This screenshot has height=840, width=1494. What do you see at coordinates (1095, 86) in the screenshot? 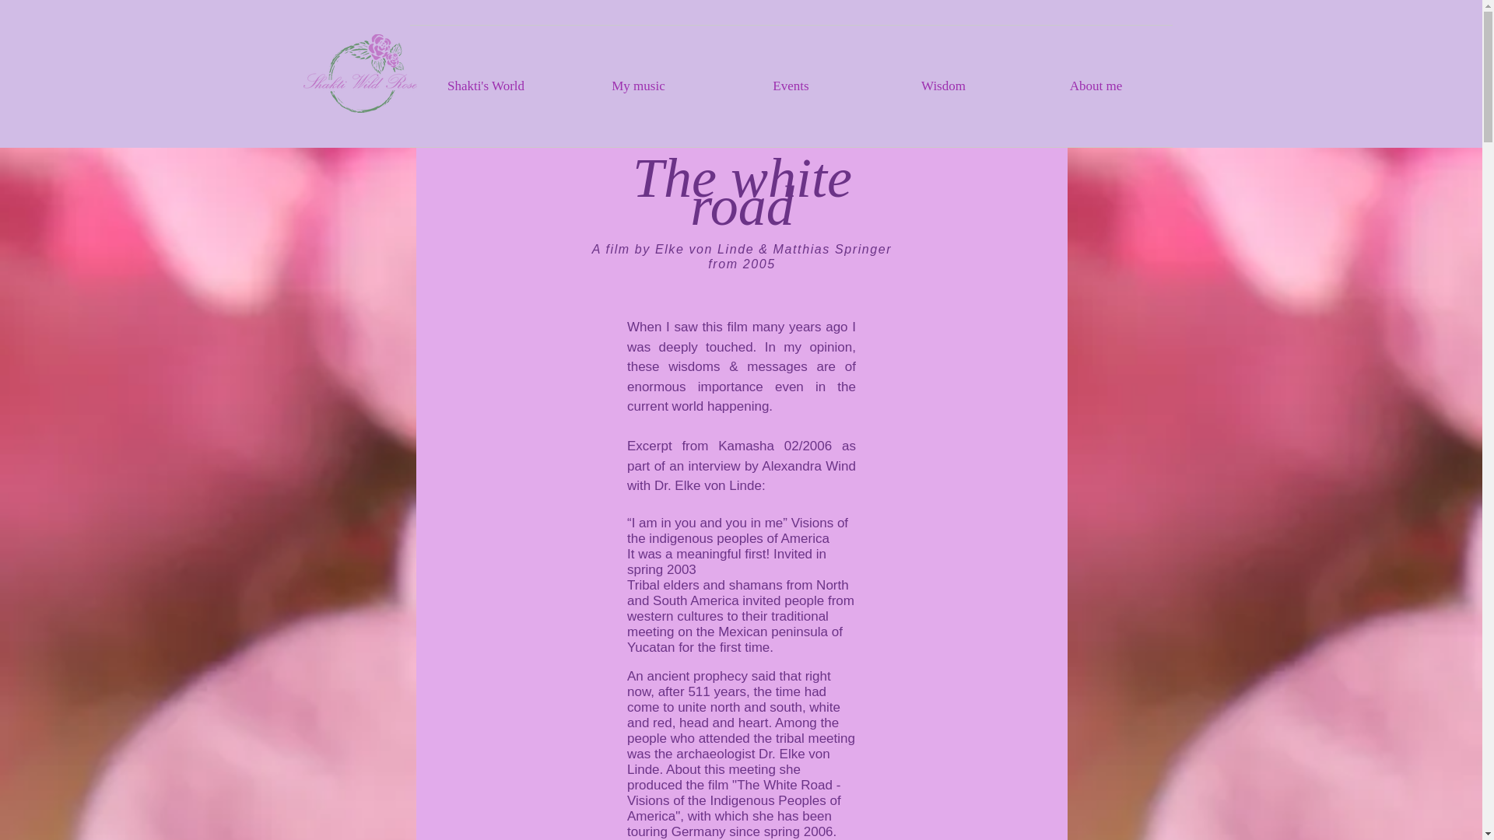
I see `About me` at bounding box center [1095, 86].